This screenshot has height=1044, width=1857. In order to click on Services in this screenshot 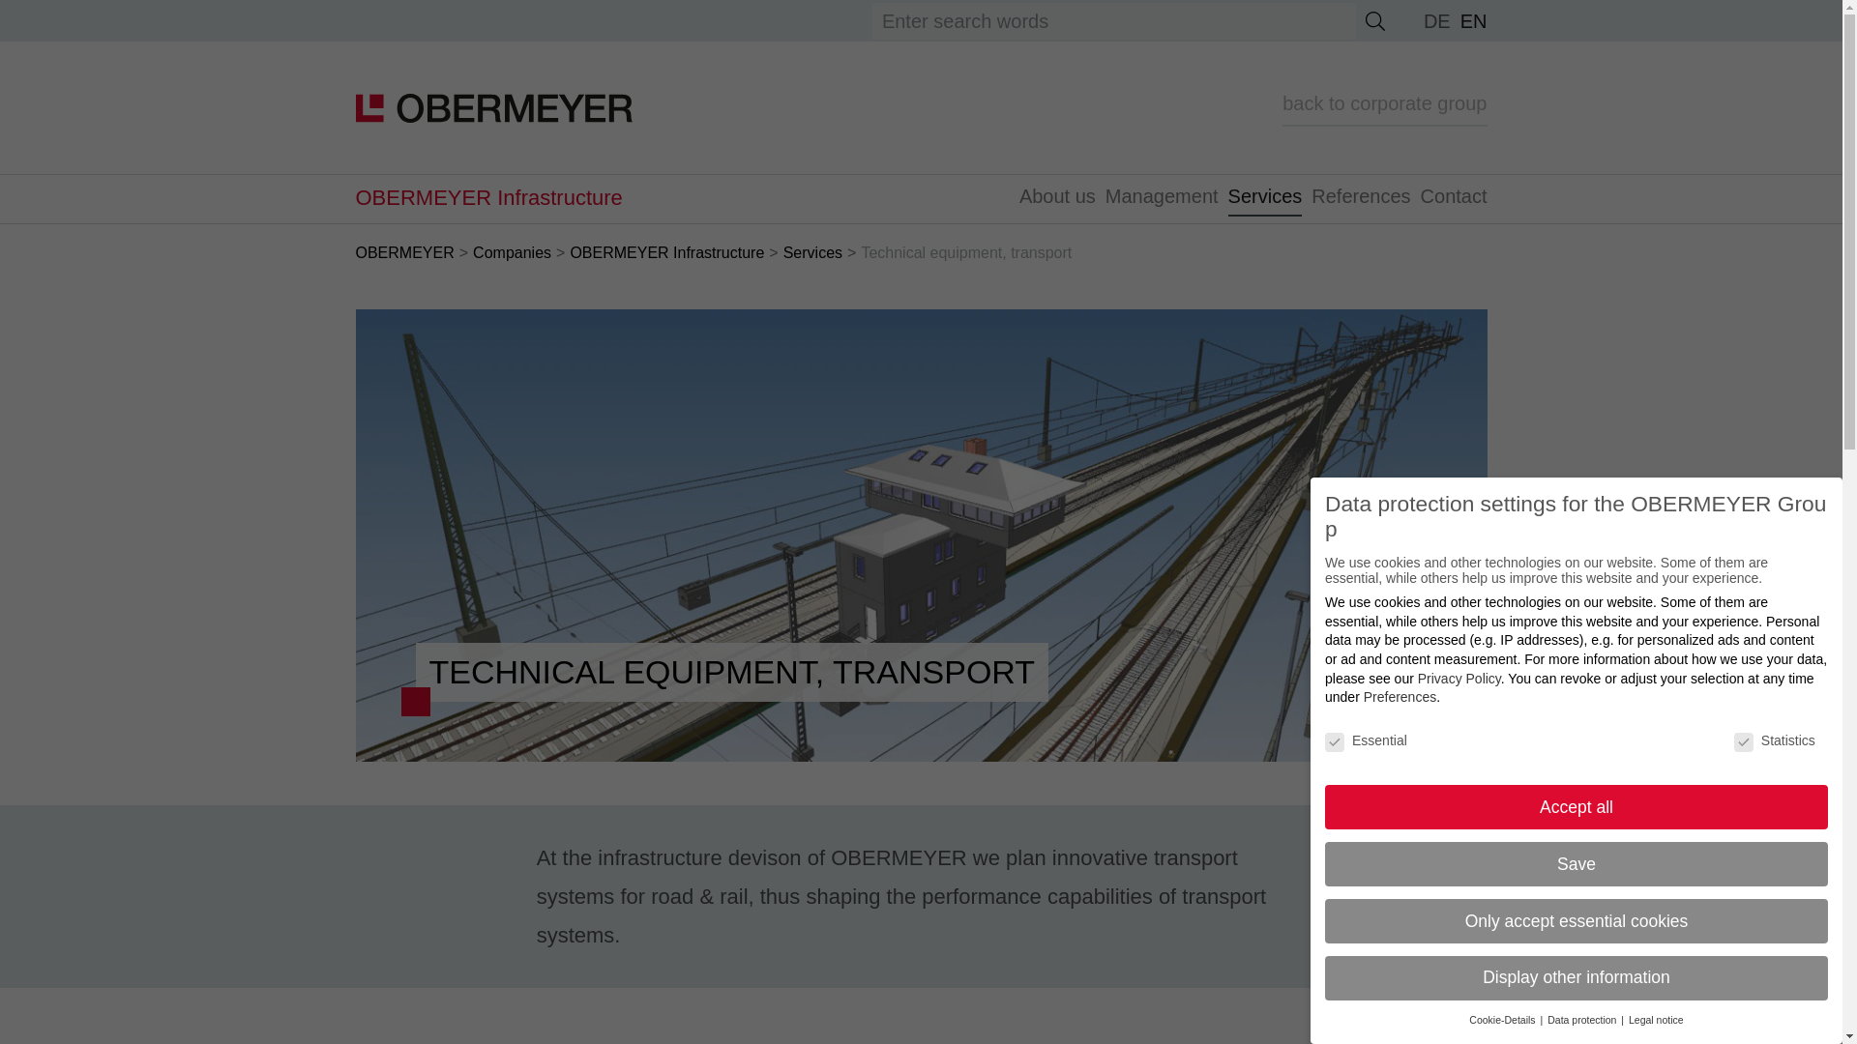, I will do `click(1265, 199)`.